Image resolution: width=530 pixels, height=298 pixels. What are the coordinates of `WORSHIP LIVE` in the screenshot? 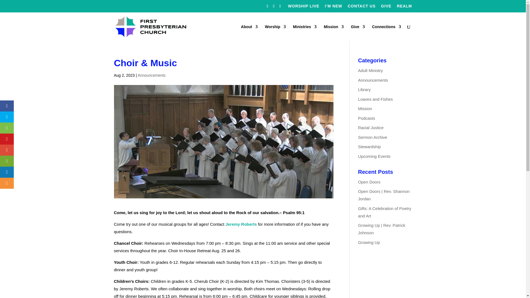 It's located at (304, 7).